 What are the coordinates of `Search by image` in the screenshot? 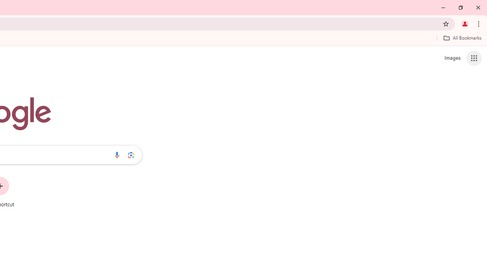 It's located at (131, 155).